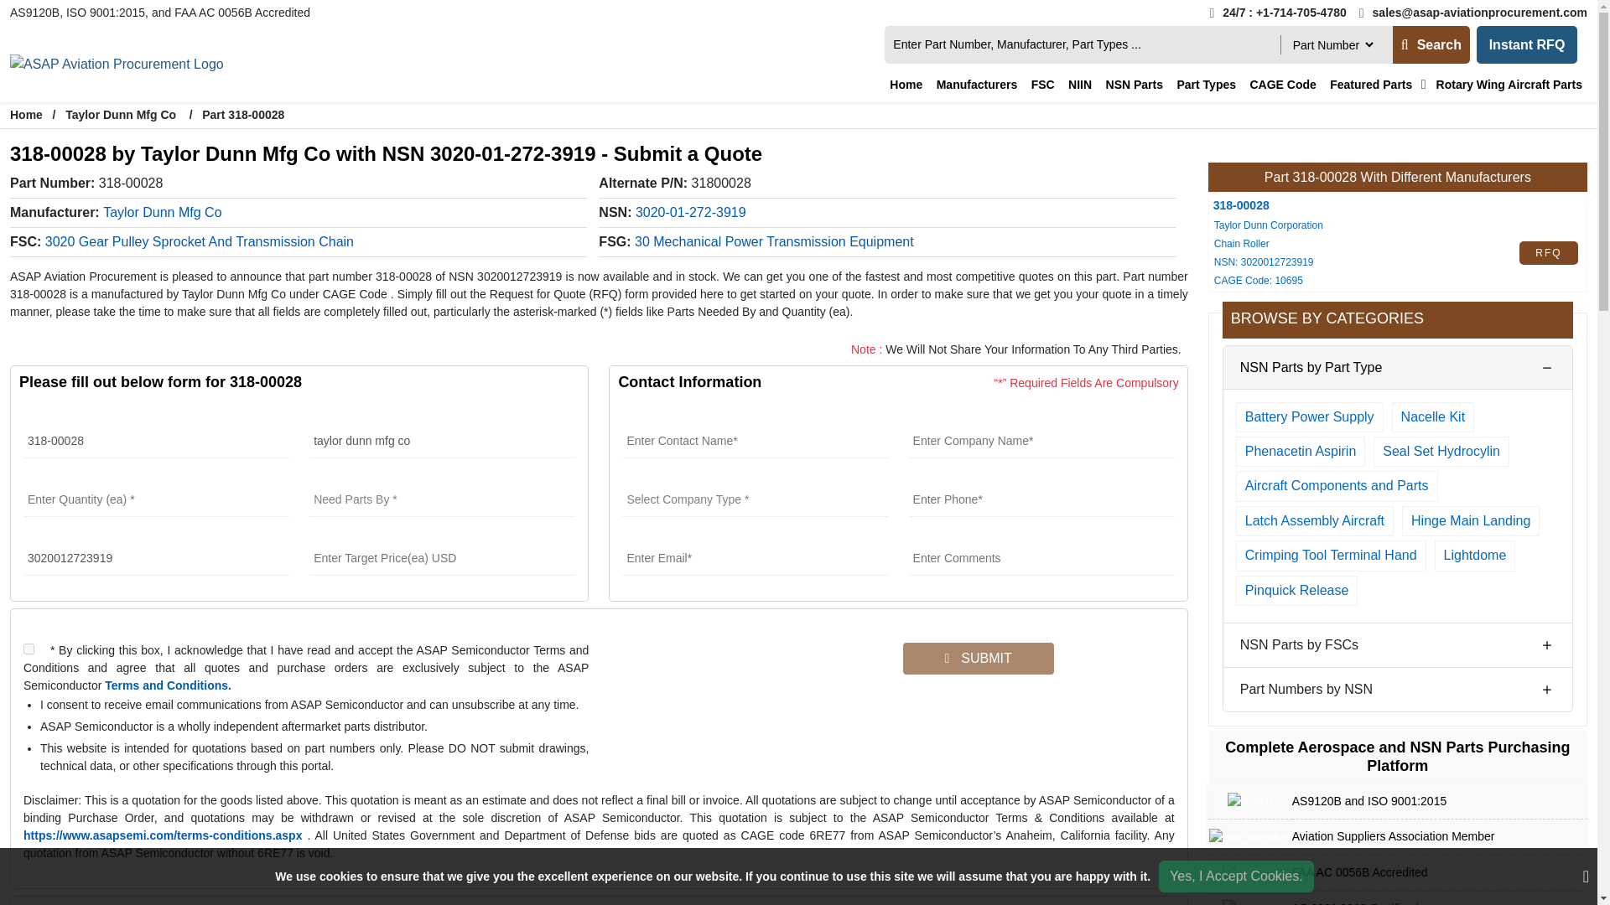 Image resolution: width=1610 pixels, height=905 pixels. What do you see at coordinates (1431, 44) in the screenshot?
I see `Search` at bounding box center [1431, 44].